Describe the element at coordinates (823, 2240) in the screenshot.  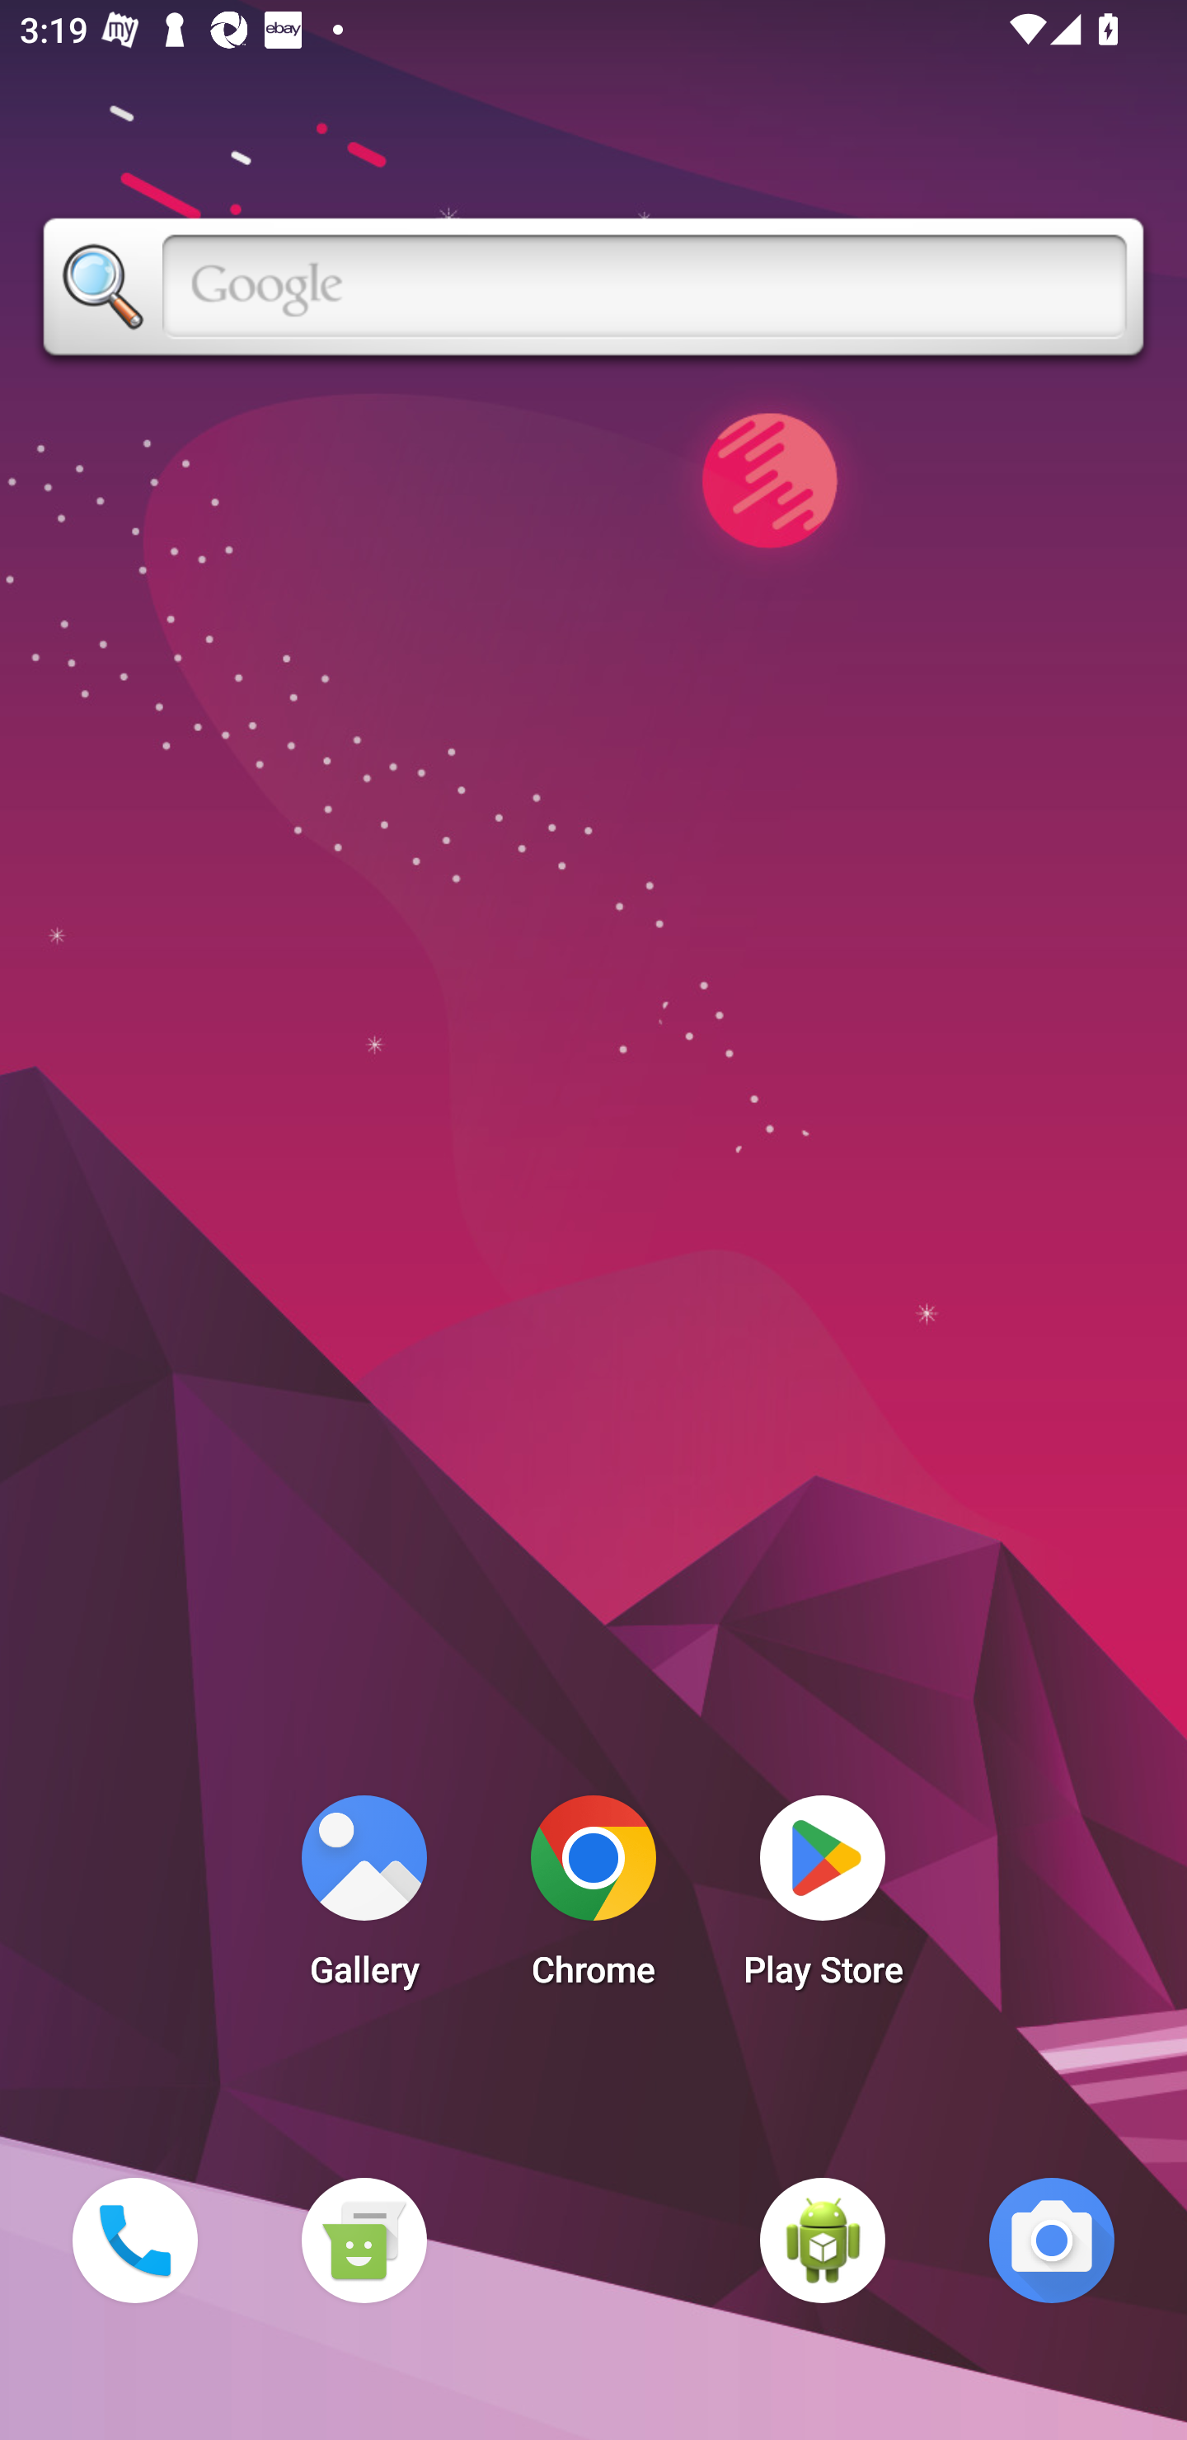
I see `WebView Browser Tester` at that location.